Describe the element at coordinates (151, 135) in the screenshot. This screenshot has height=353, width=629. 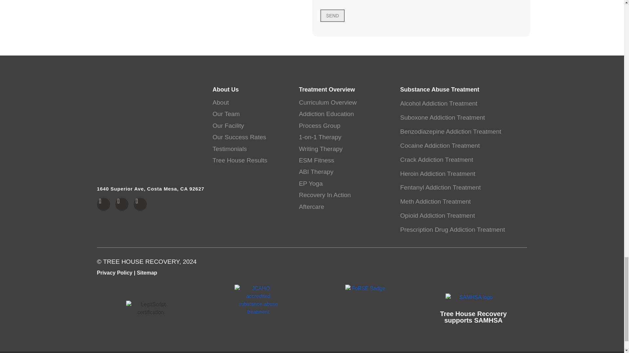
I see `Tree house recovery, costa mesa, California` at that location.